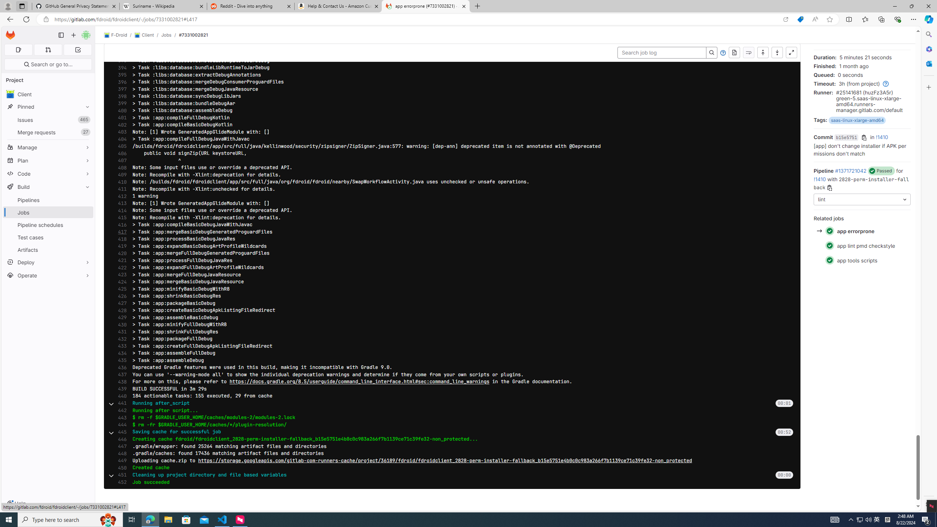 This screenshot has height=527, width=937. I want to click on 409, so click(120, 175).